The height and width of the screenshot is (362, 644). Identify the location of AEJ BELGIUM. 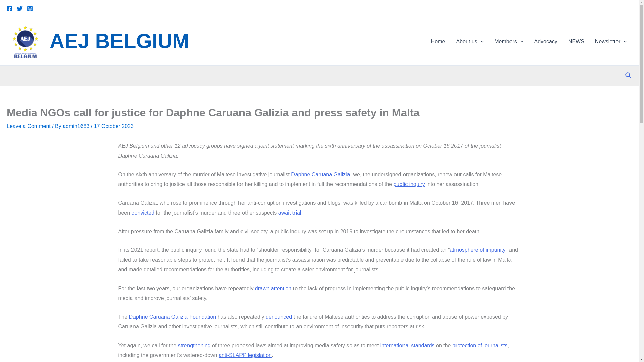
(119, 41).